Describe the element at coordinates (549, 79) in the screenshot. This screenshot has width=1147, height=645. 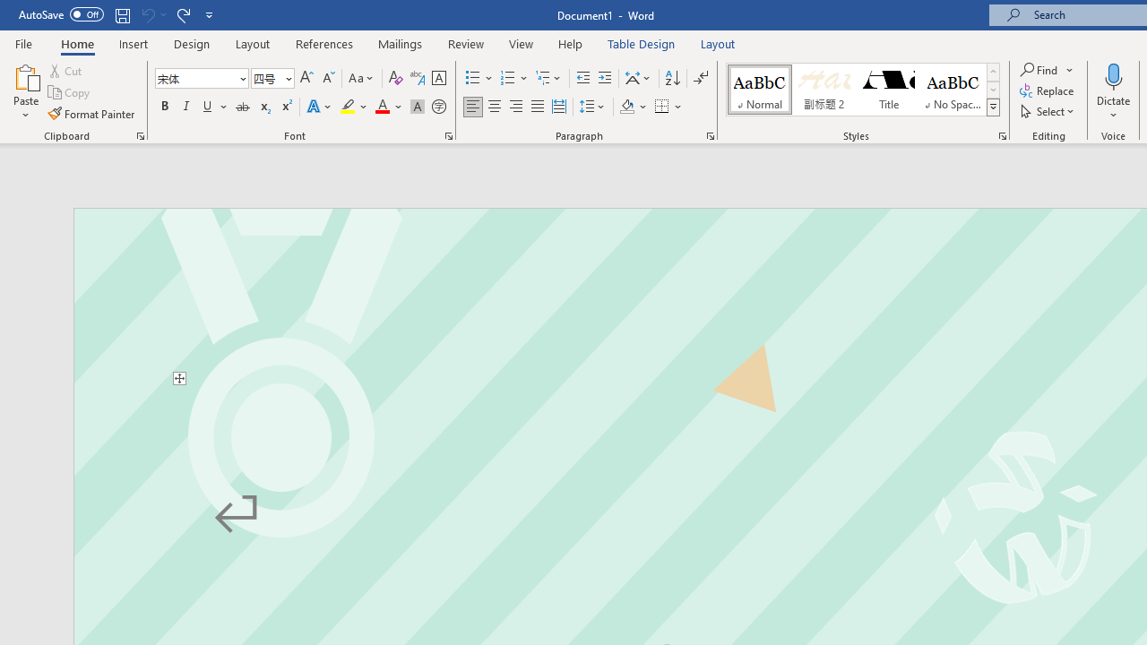
I see `Multilevel List` at that location.